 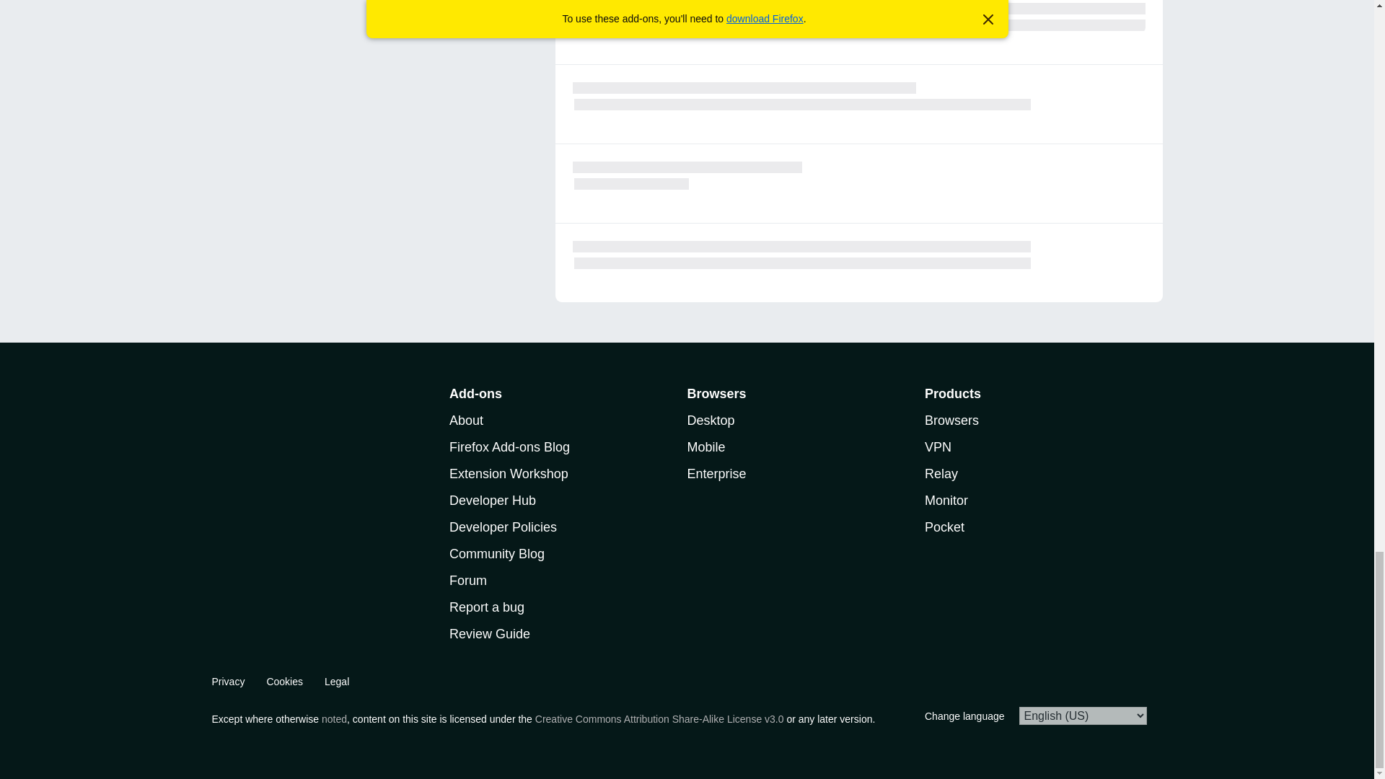 What do you see at coordinates (486, 607) in the screenshot?
I see `Report a bug` at bounding box center [486, 607].